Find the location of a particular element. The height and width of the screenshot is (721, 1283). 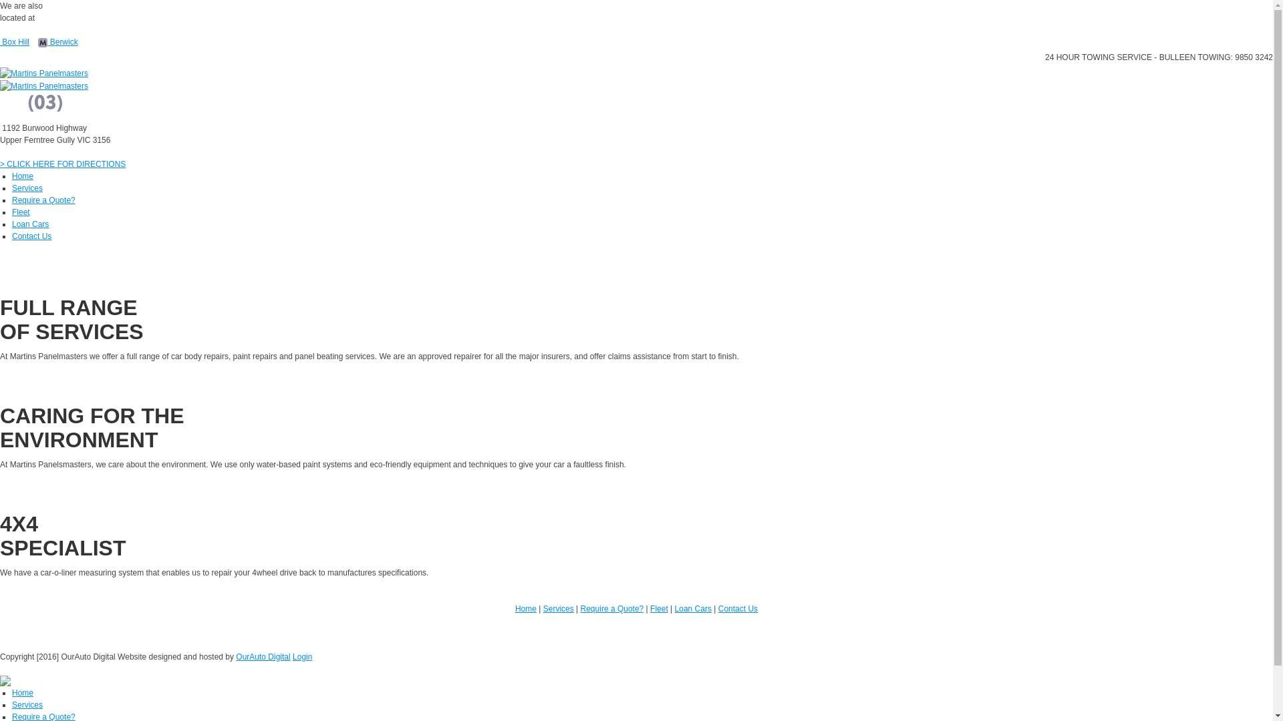

B is located at coordinates (47, 42).